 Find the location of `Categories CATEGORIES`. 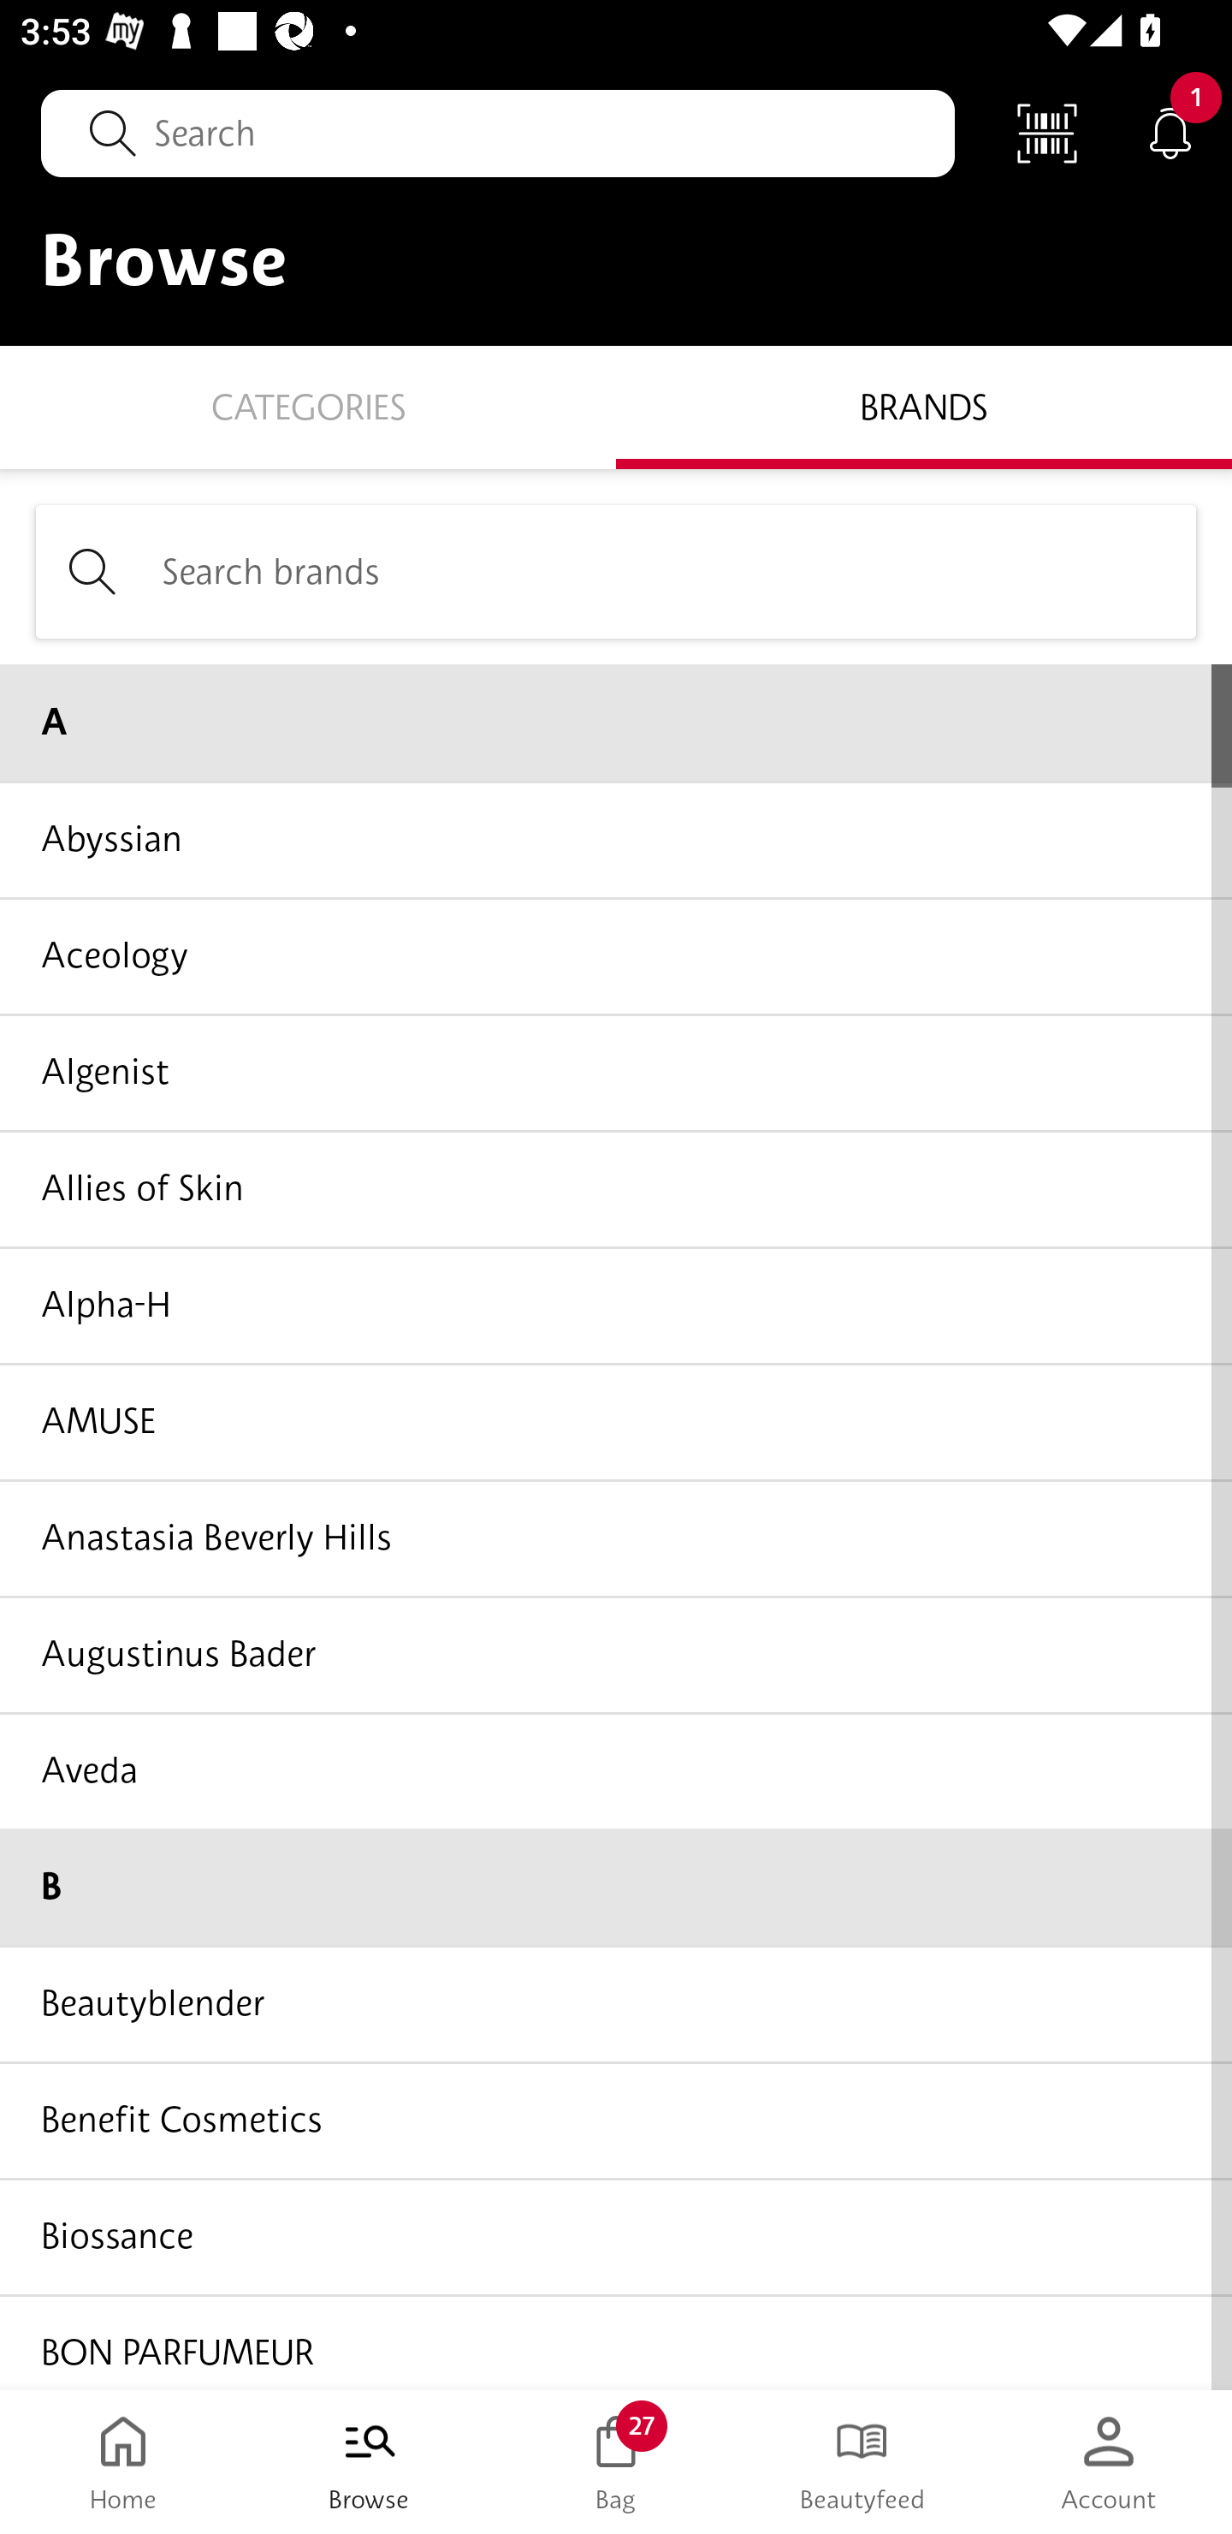

Categories CATEGORIES is located at coordinates (308, 406).